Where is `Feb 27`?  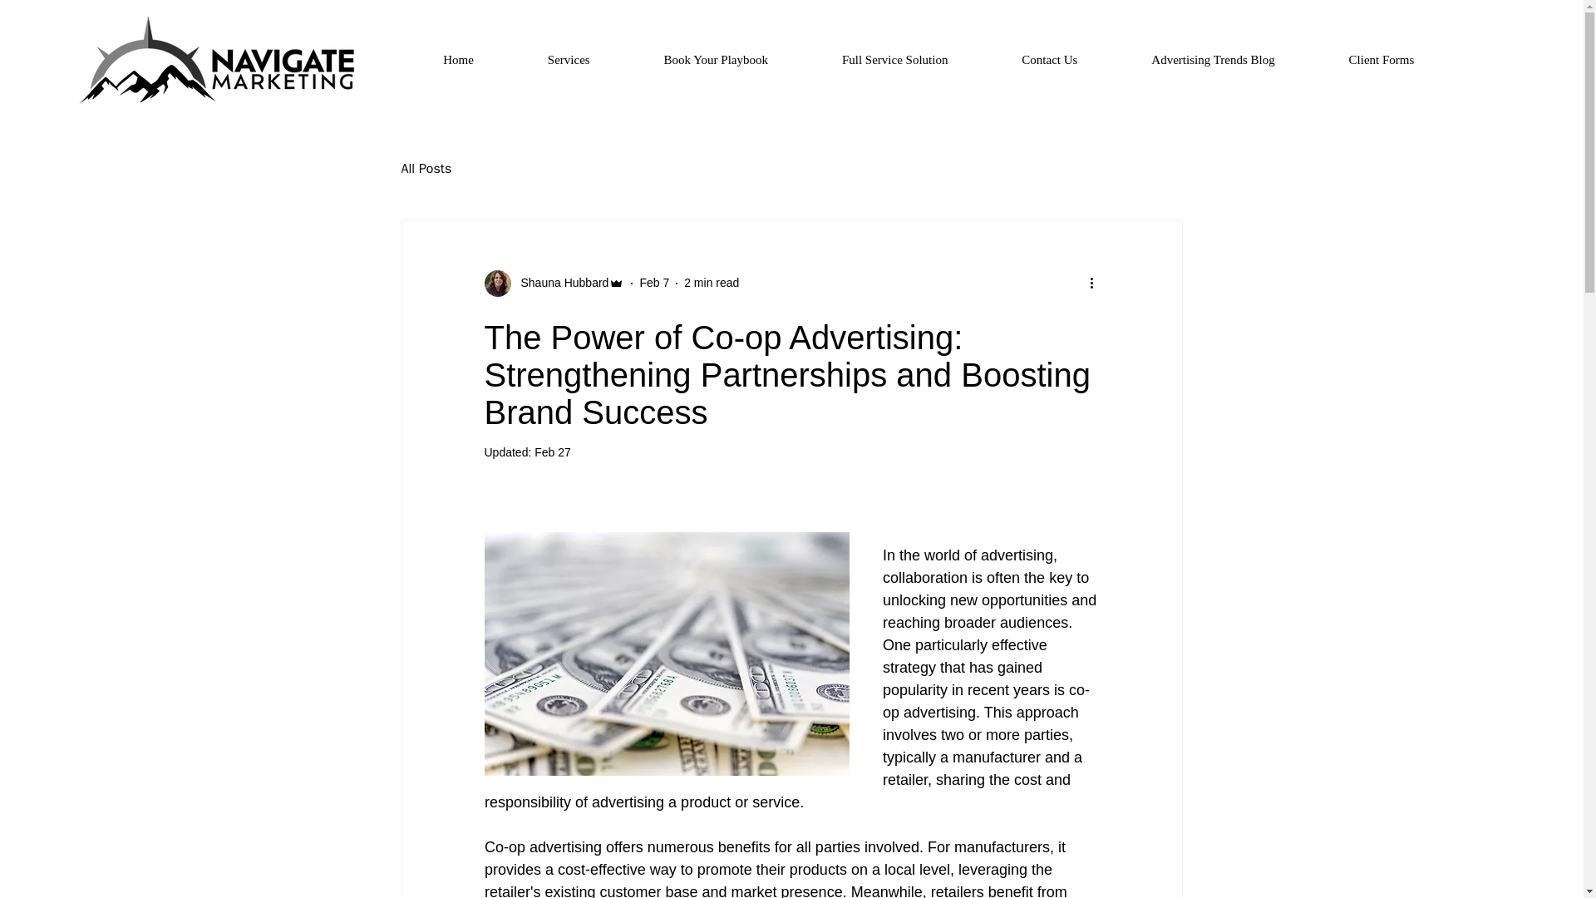
Feb 27 is located at coordinates (553, 451).